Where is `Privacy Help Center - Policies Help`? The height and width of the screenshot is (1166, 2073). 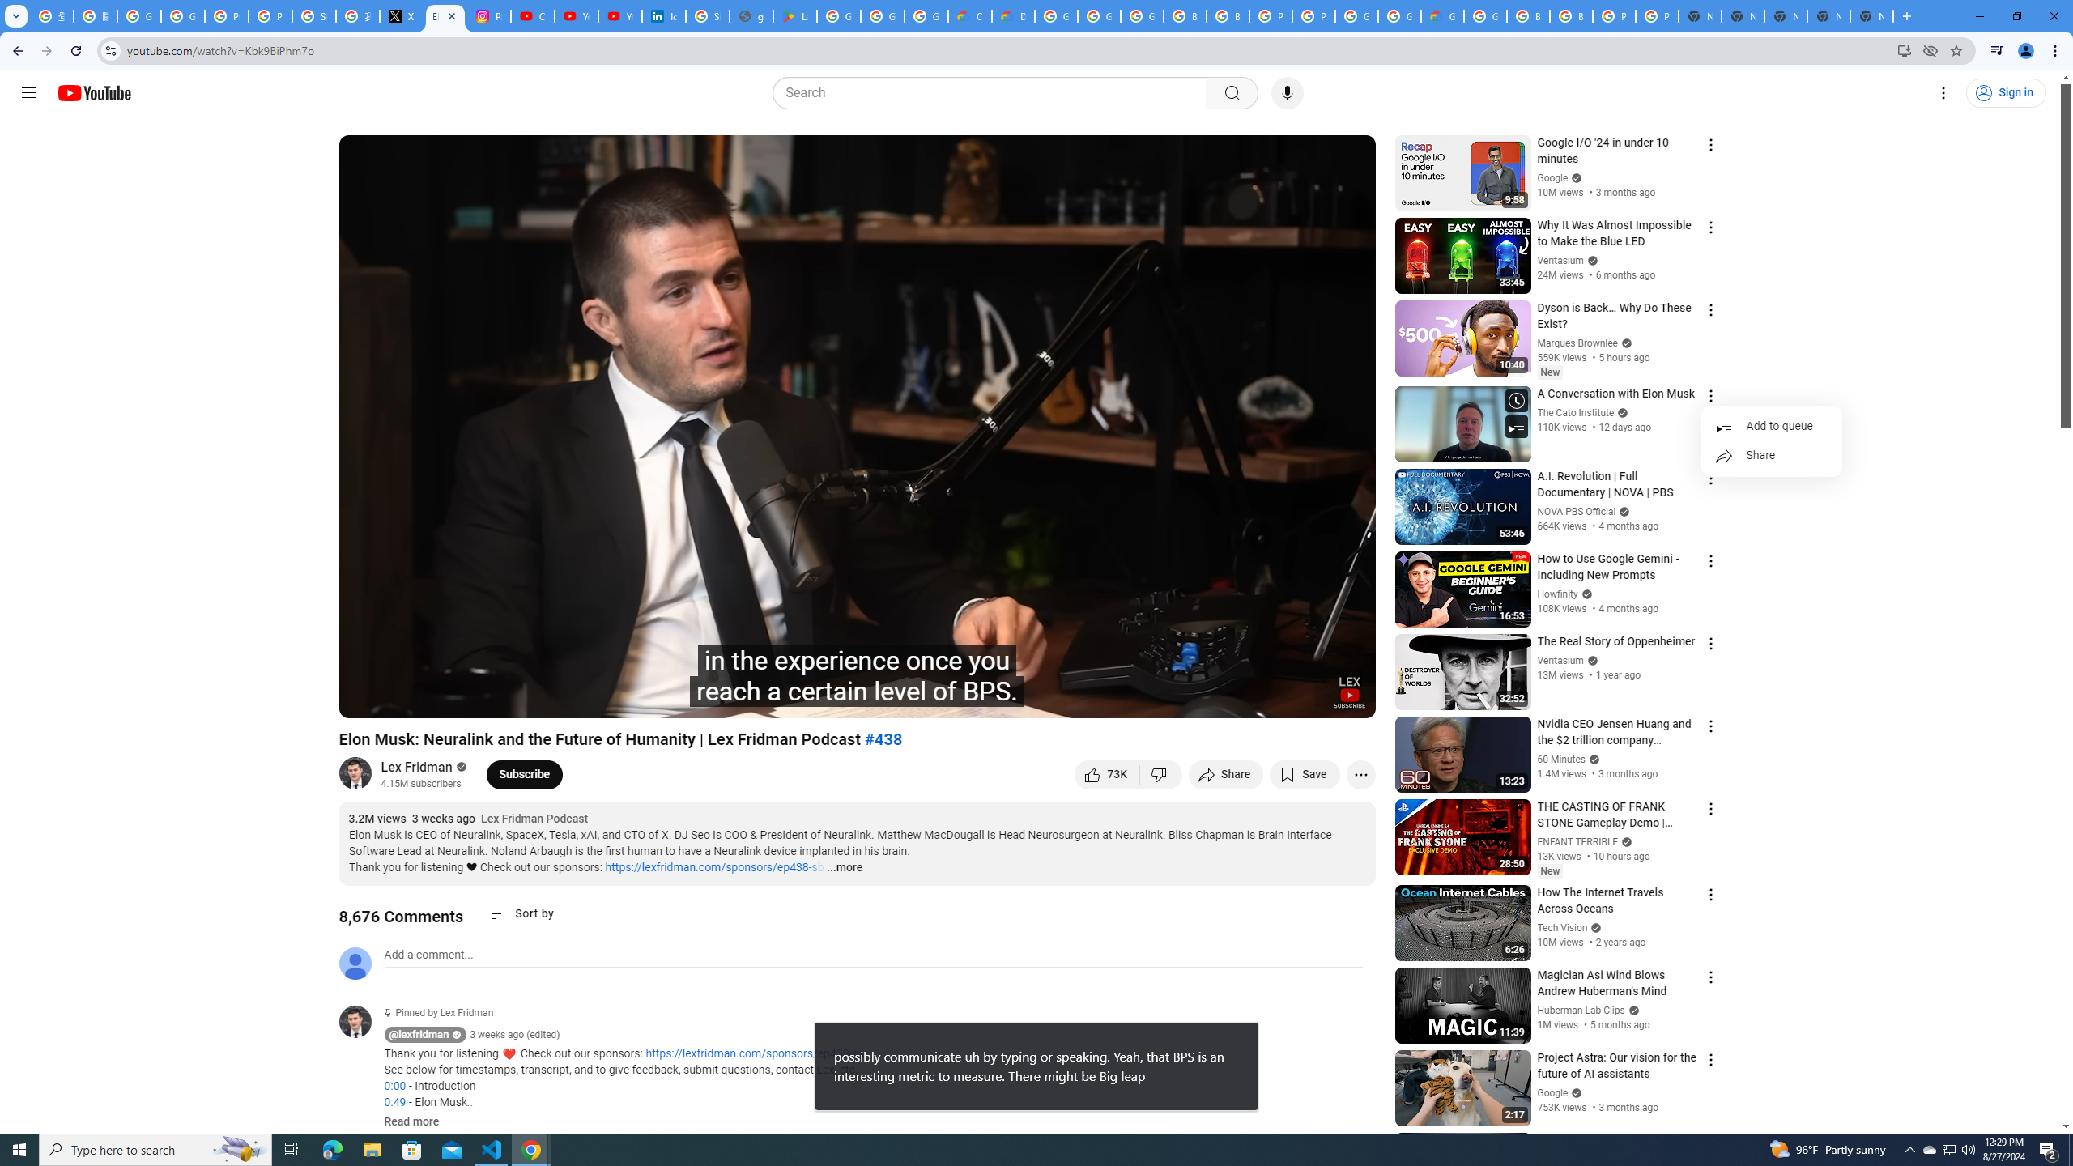
Privacy Help Center - Policies Help is located at coordinates (270, 16).